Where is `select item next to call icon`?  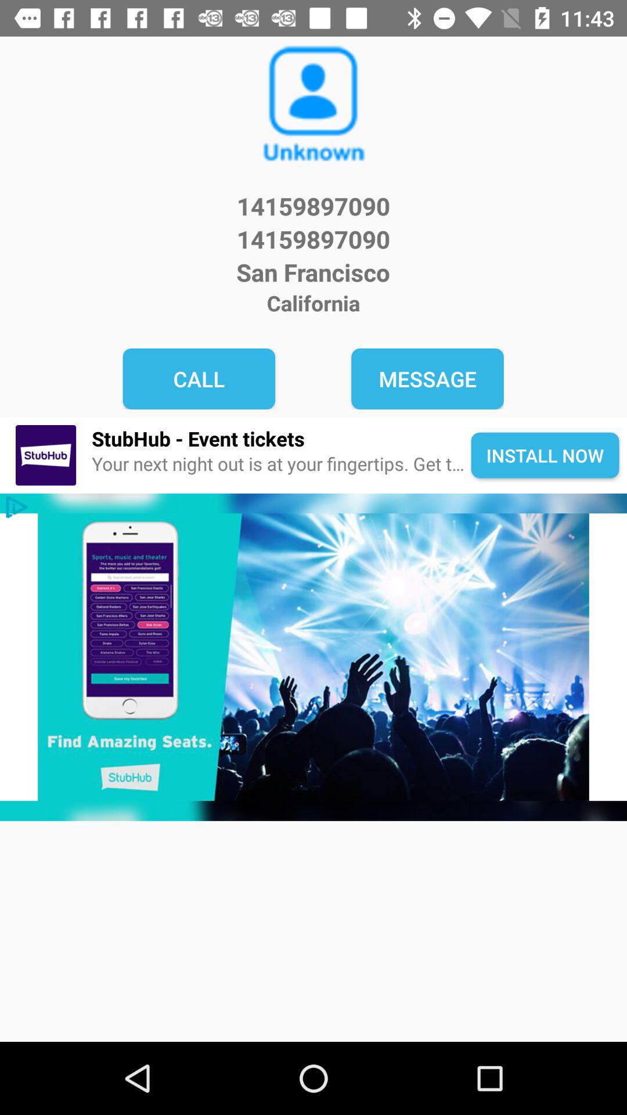 select item next to call icon is located at coordinates (427, 379).